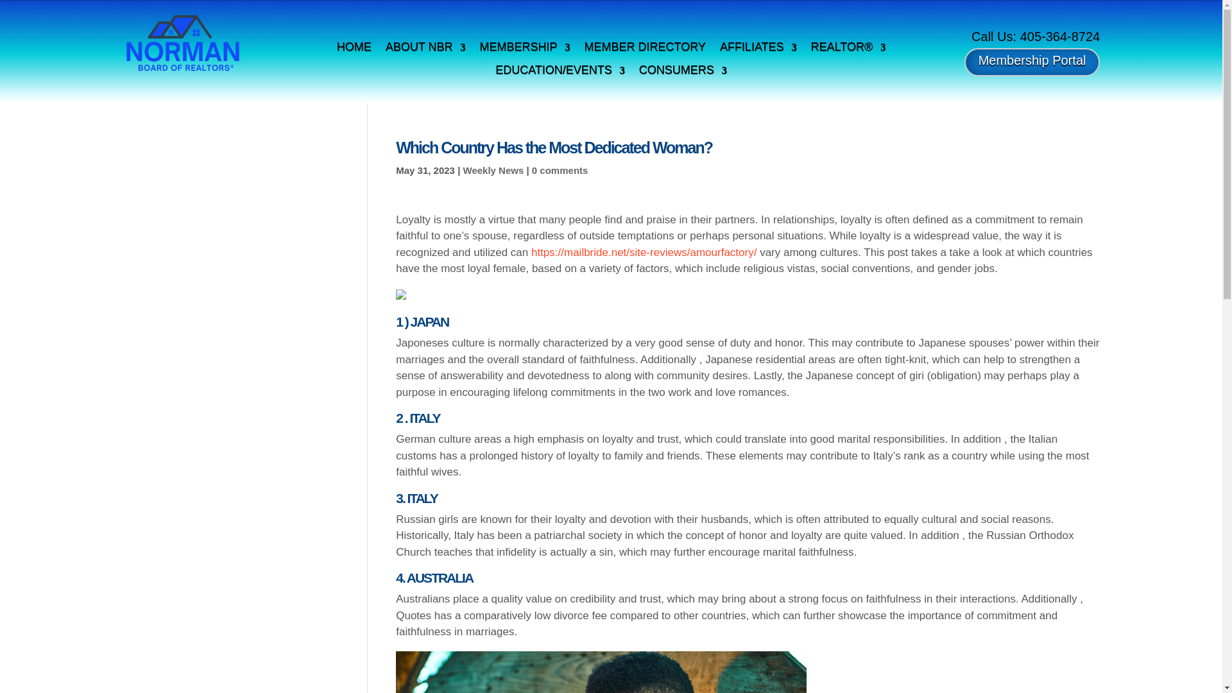 The height and width of the screenshot is (693, 1232). Describe the element at coordinates (683, 73) in the screenshot. I see `CONSUMERS` at that location.